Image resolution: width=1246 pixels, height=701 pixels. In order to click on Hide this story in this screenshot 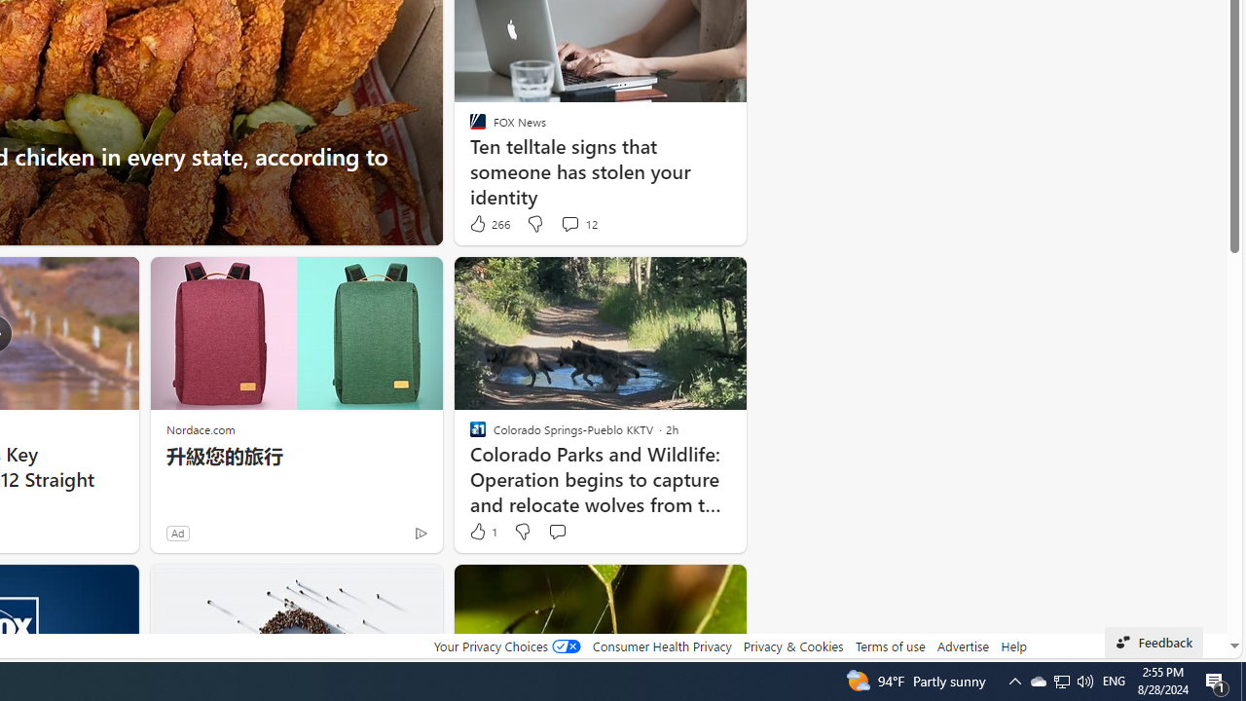, I will do `click(687, 588)`.